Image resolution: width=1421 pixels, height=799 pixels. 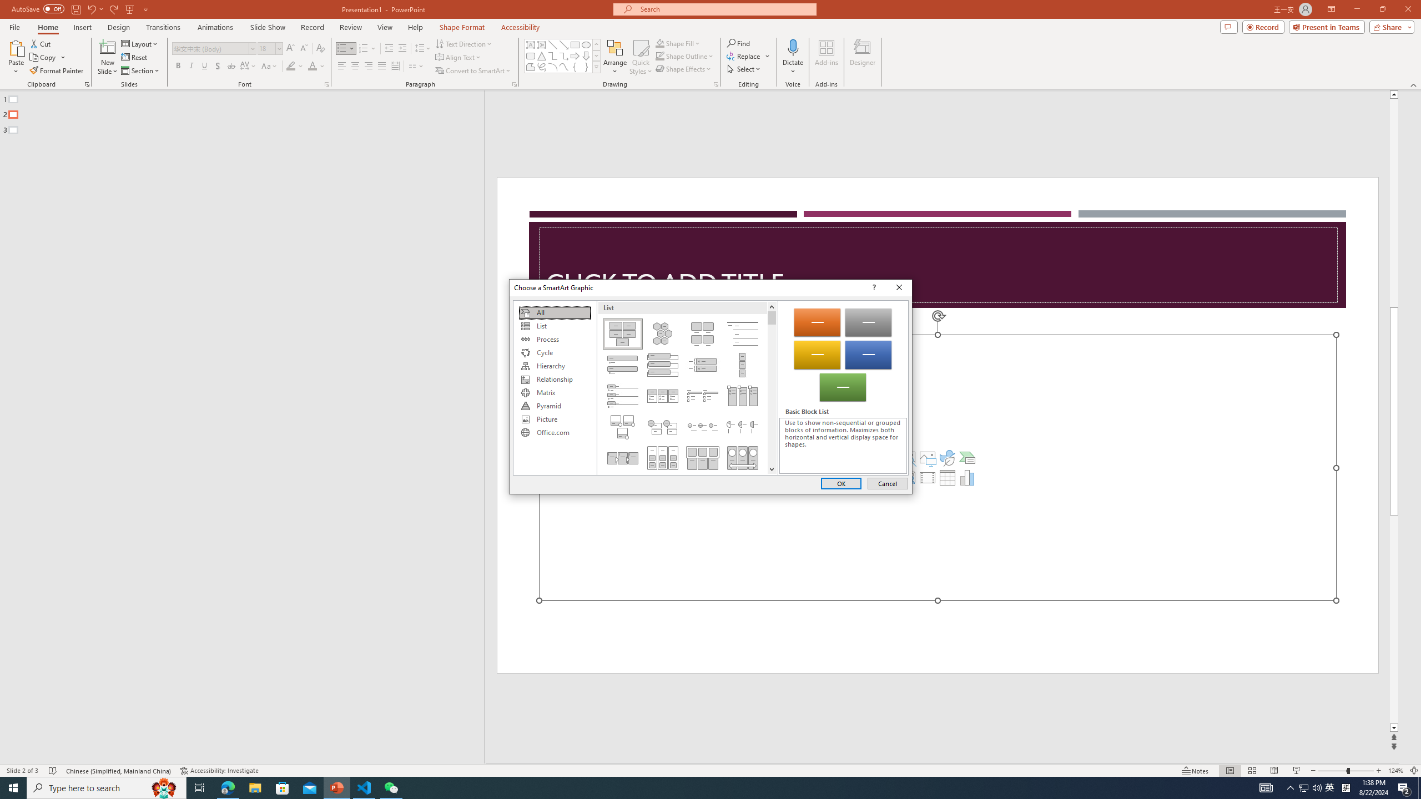 I want to click on Insert a SmartArt Graphic, so click(x=968, y=457).